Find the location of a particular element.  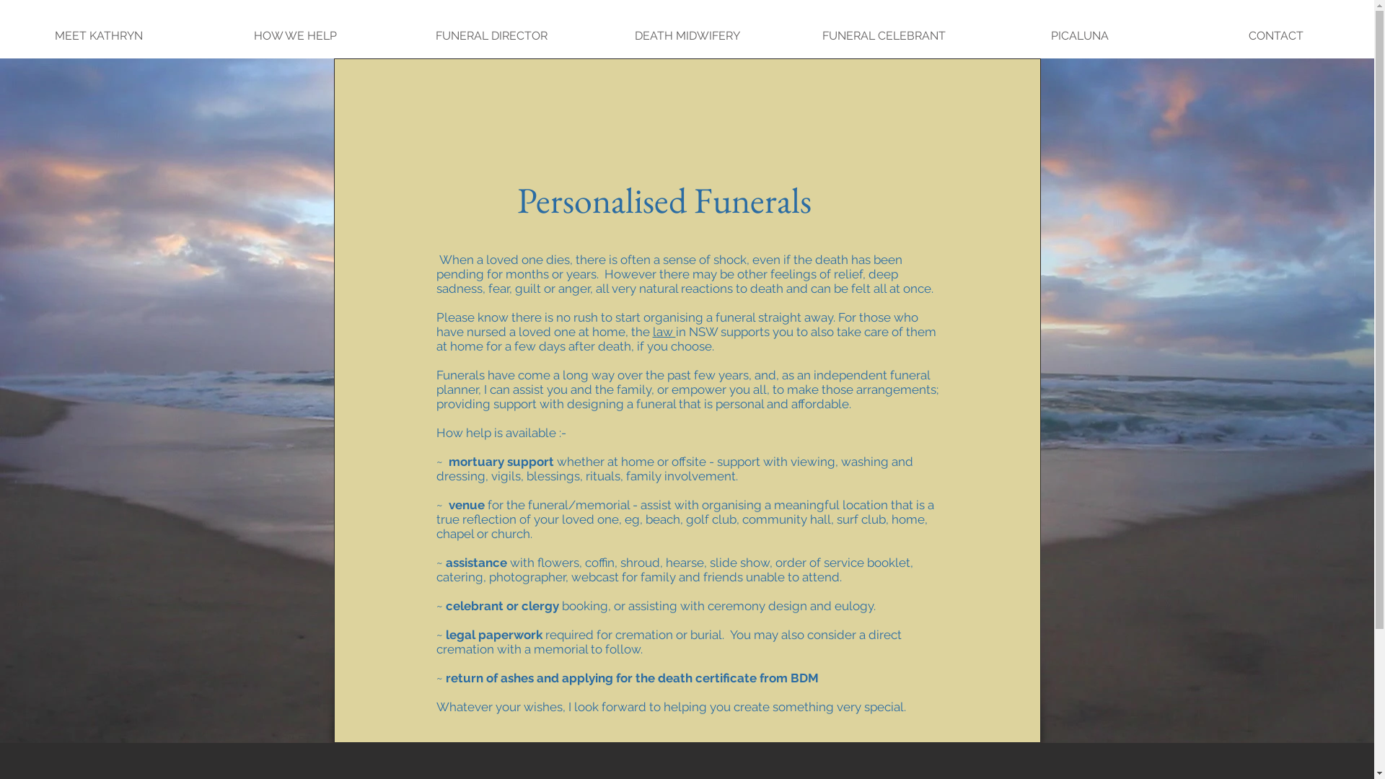

PICALUNA is located at coordinates (1080, 29).